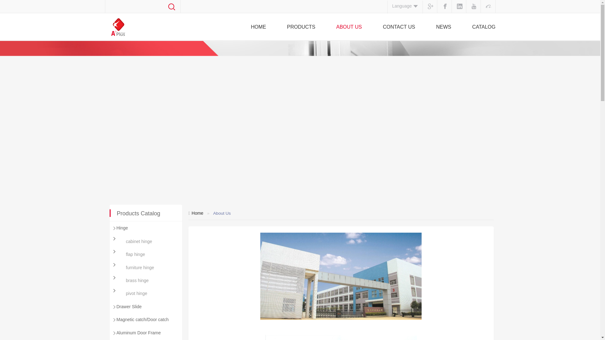 This screenshot has width=605, height=340. What do you see at coordinates (303, 337) in the screenshot?
I see `1563666813498497.png` at bounding box center [303, 337].